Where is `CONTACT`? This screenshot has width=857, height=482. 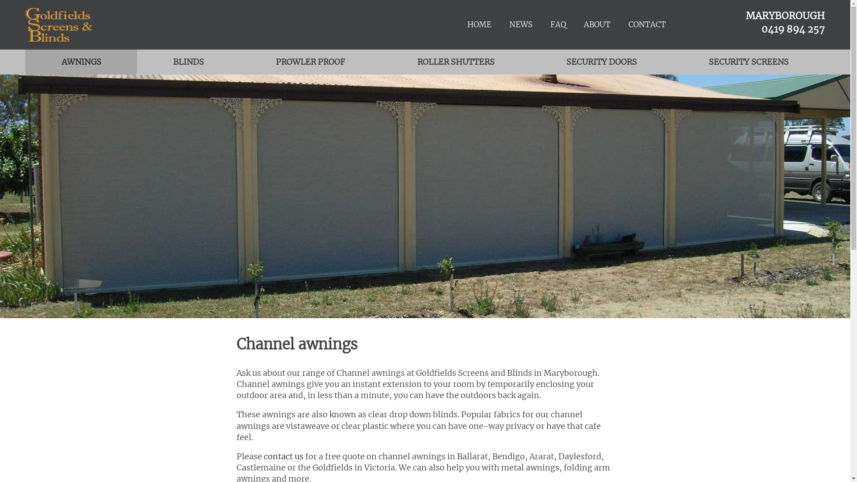 CONTACT is located at coordinates (647, 25).